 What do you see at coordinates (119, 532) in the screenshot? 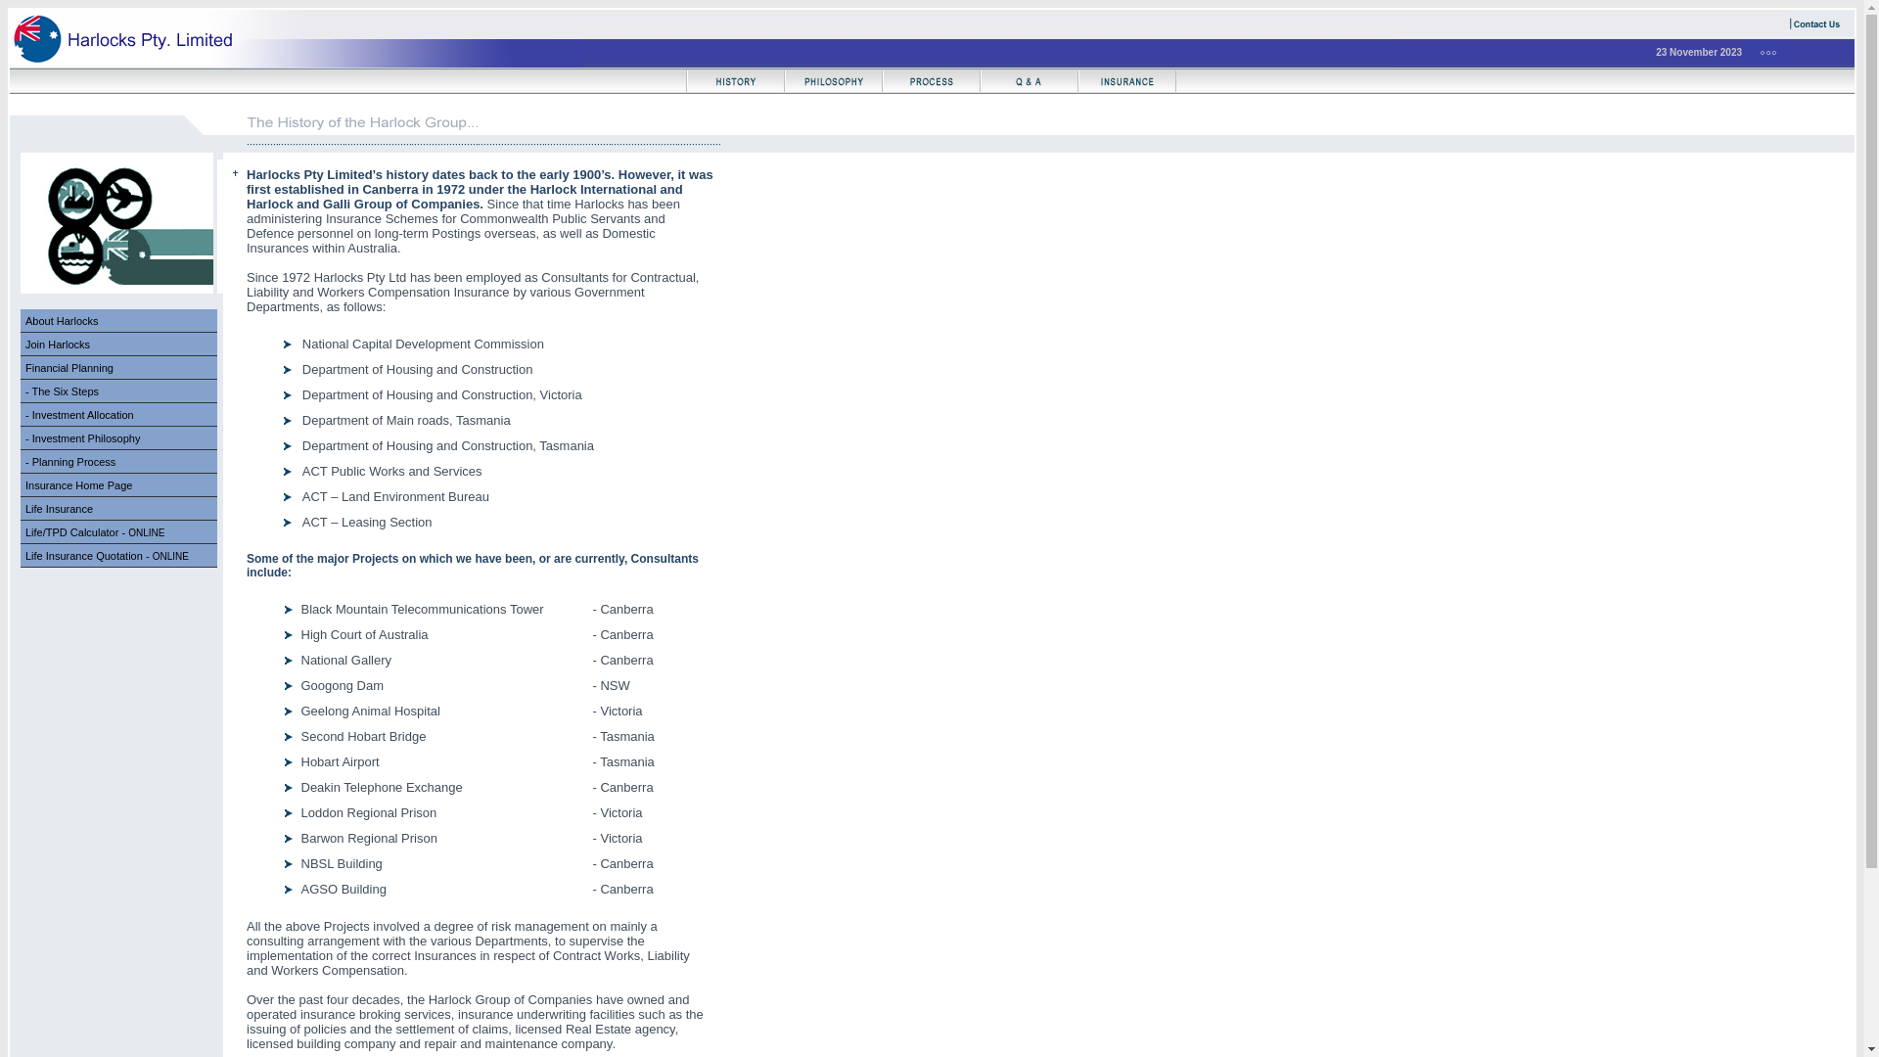
I see `Life/TPD Calculator - ONLINE` at bounding box center [119, 532].